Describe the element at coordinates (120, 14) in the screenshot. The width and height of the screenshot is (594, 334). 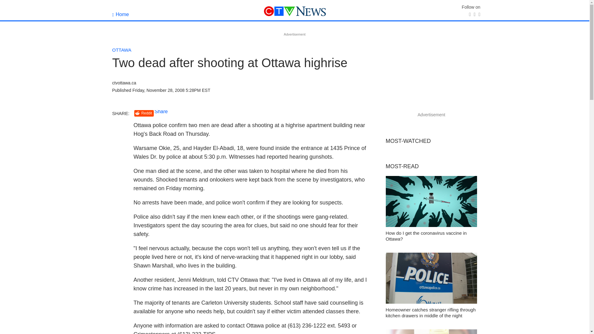
I see `Home` at that location.